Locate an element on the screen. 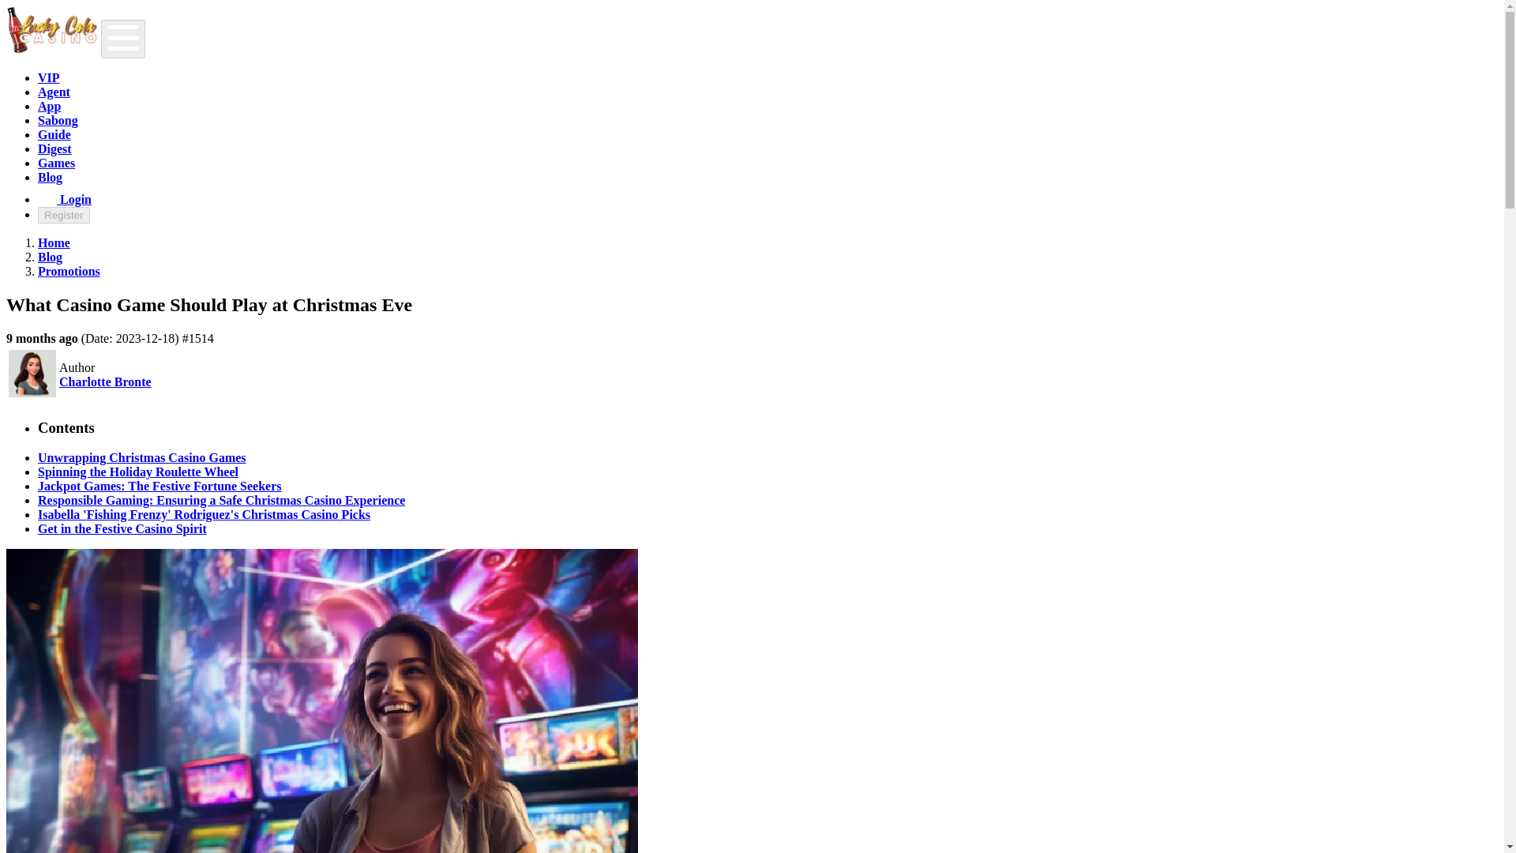  Lucky Cola is located at coordinates (54, 243).